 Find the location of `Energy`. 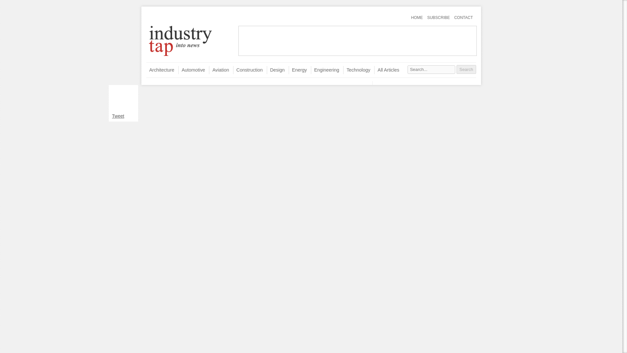

Energy is located at coordinates (298, 70).